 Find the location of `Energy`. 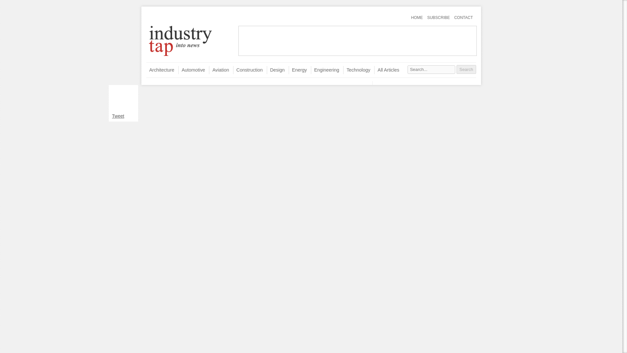

Energy is located at coordinates (298, 70).